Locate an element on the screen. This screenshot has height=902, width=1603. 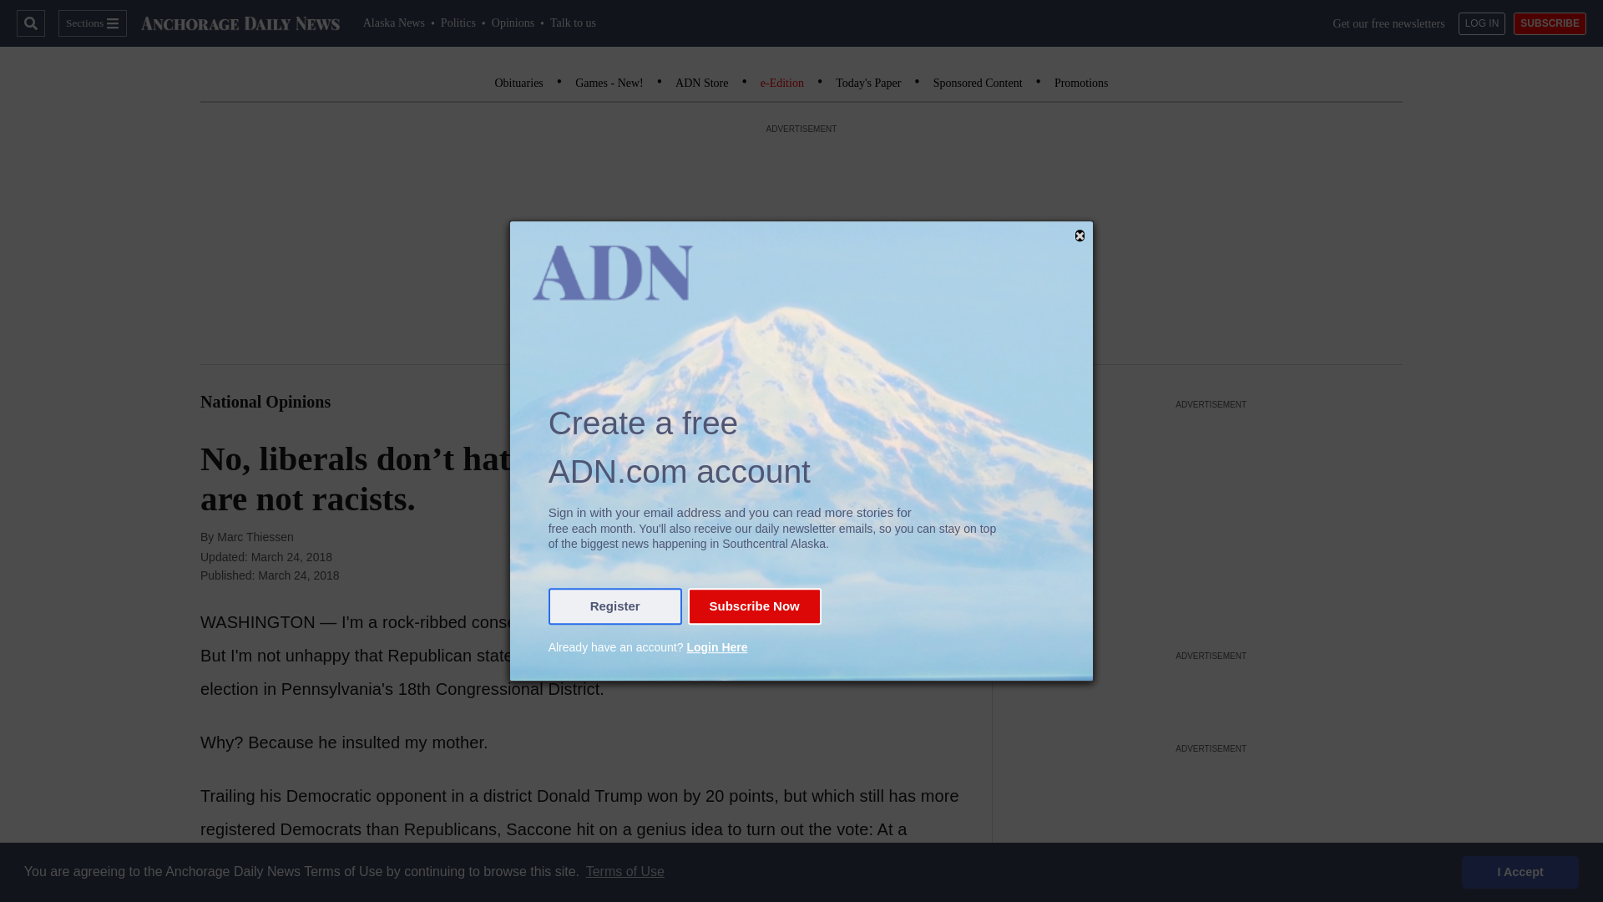
3rd party ad content is located at coordinates (1211, 691).